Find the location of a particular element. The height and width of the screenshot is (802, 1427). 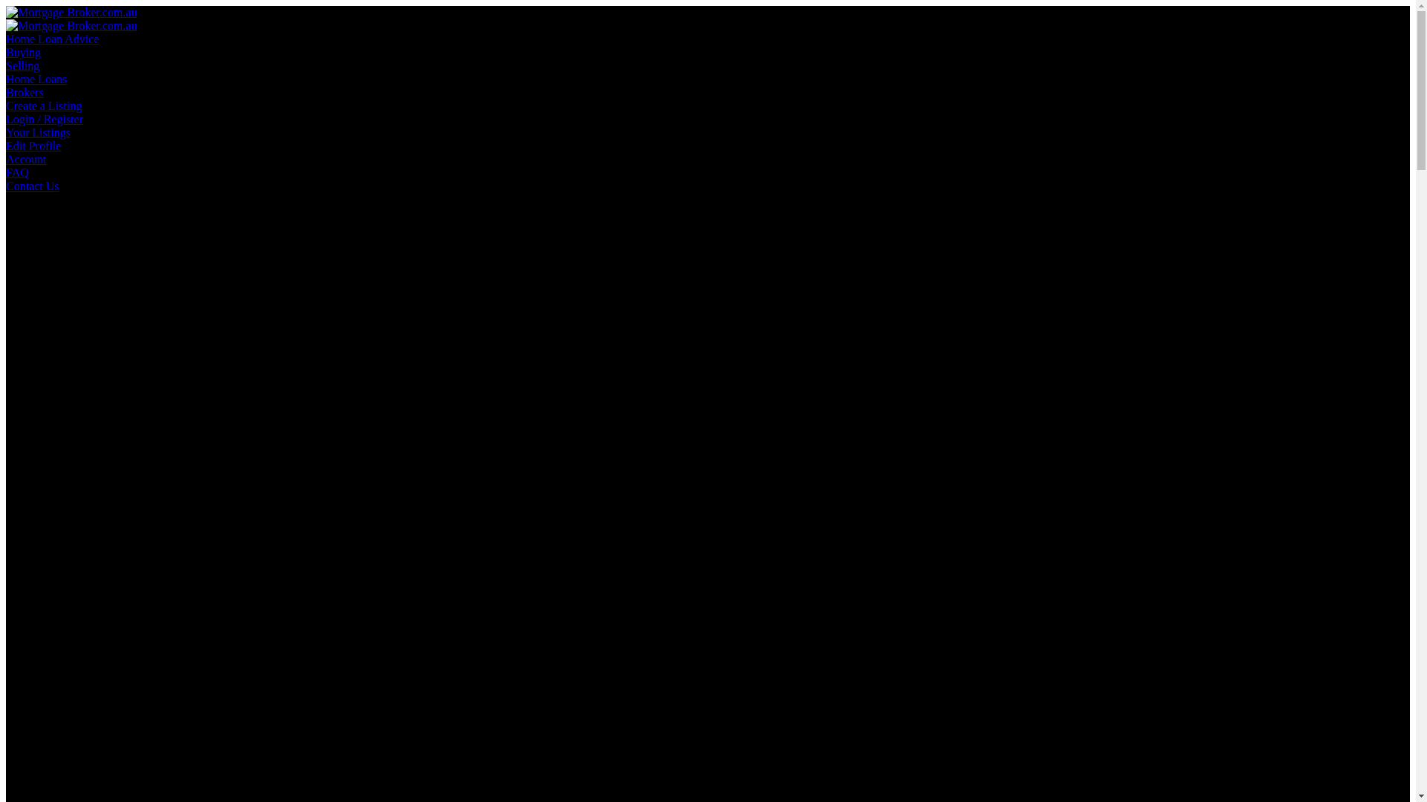

Login / Register is located at coordinates (45, 119).